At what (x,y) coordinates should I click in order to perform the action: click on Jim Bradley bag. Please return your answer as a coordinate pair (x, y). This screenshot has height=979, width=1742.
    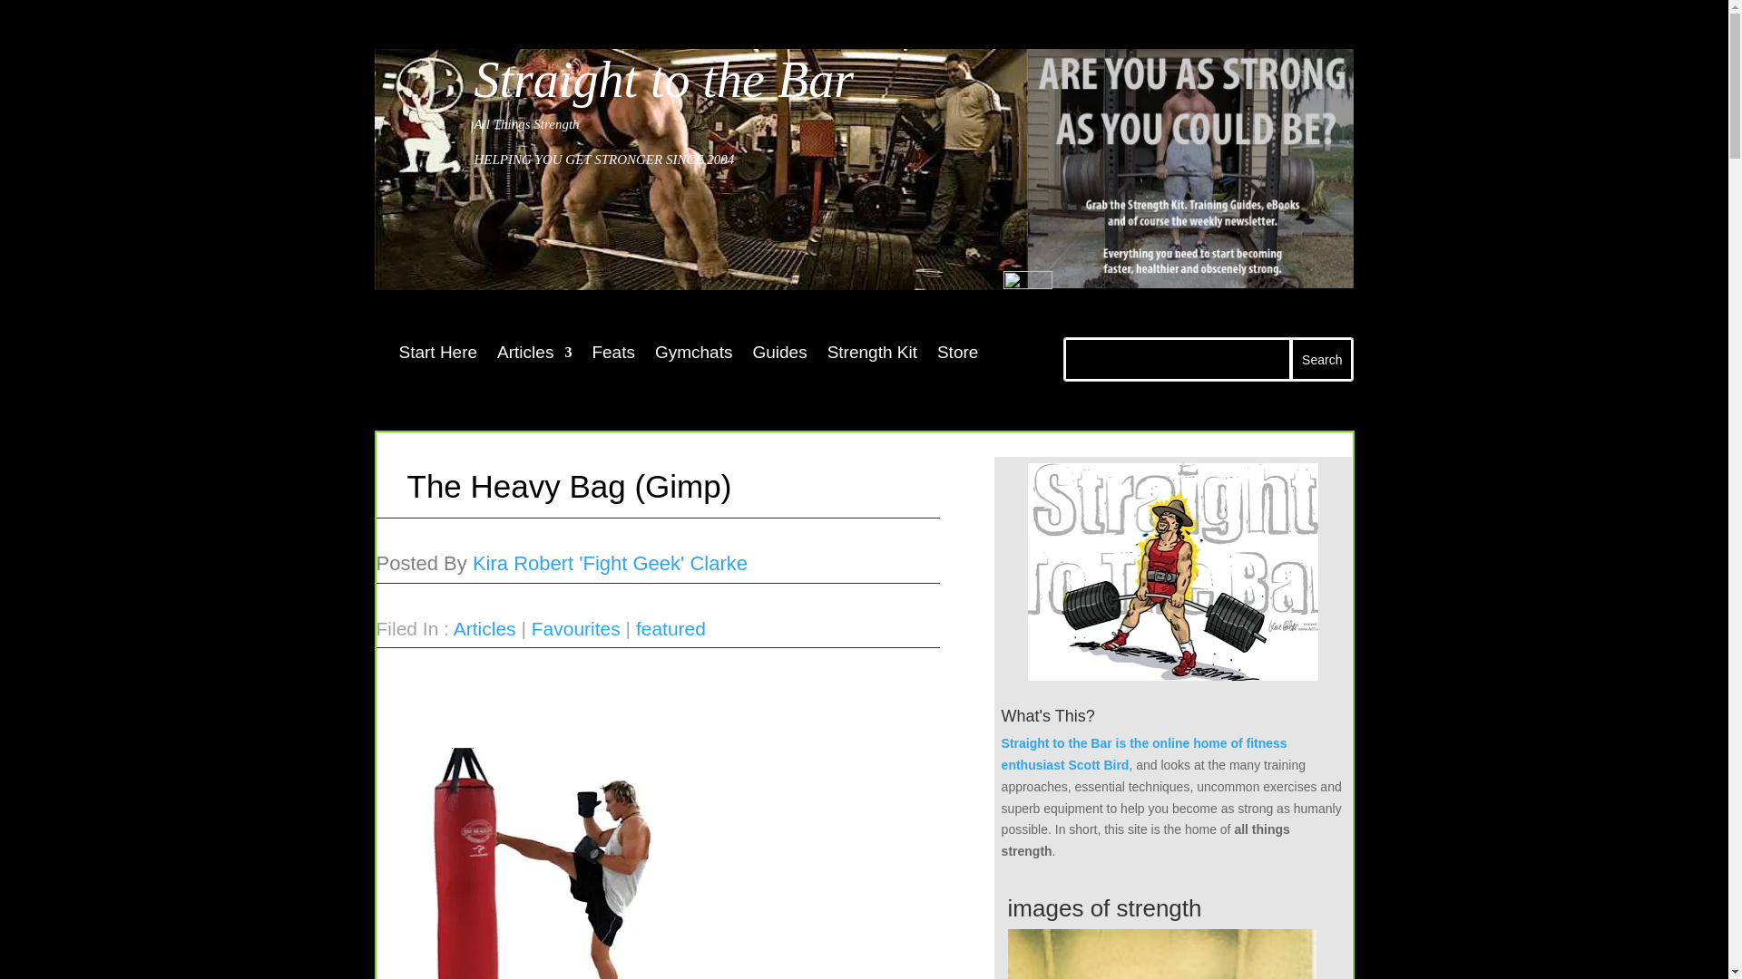
    Looking at the image, I should click on (541, 863).